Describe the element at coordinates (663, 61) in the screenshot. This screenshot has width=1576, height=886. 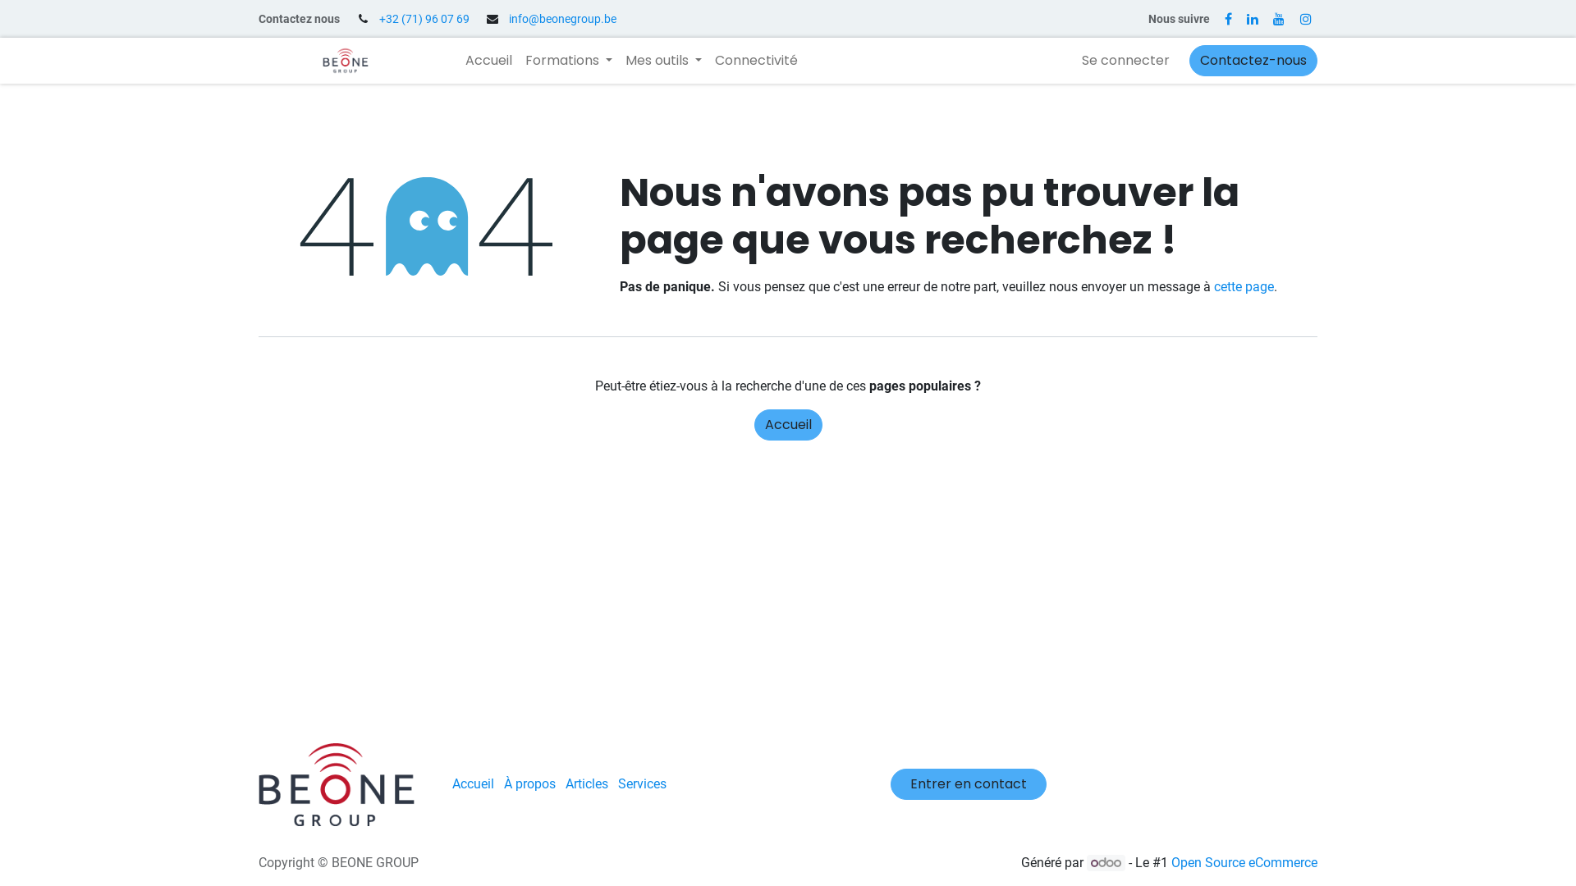
I see `Mes outils` at that location.